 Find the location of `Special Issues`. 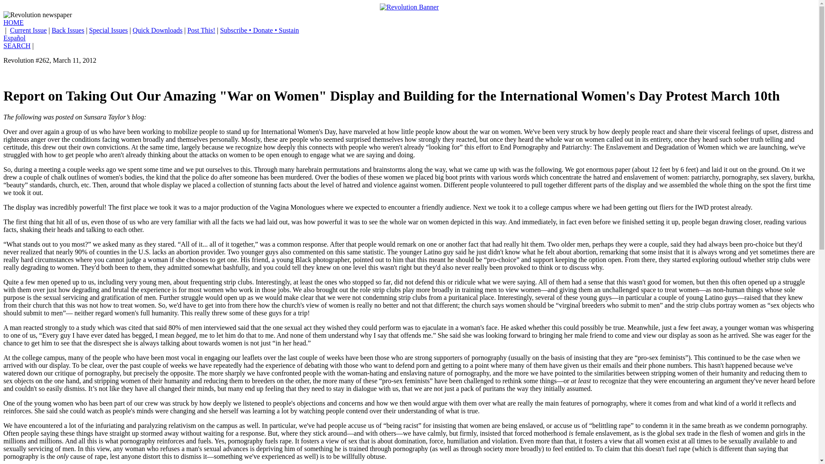

Special Issues is located at coordinates (108, 30).